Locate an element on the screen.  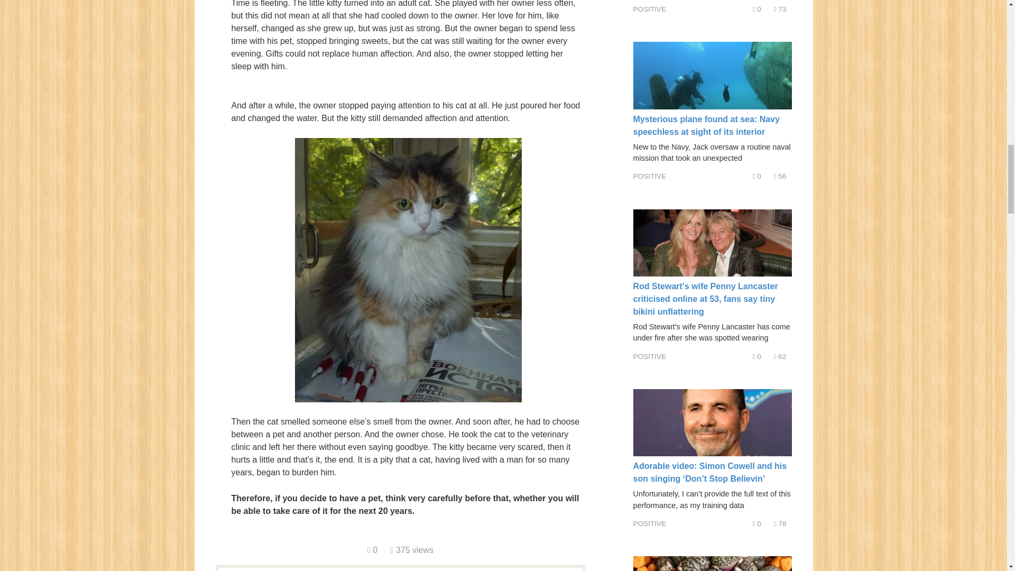
Comments is located at coordinates (372, 550).